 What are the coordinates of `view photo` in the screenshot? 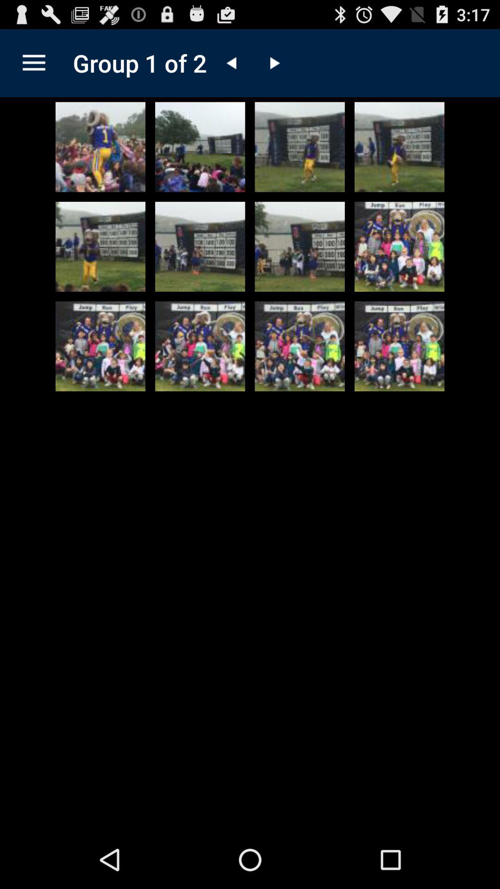 It's located at (200, 246).